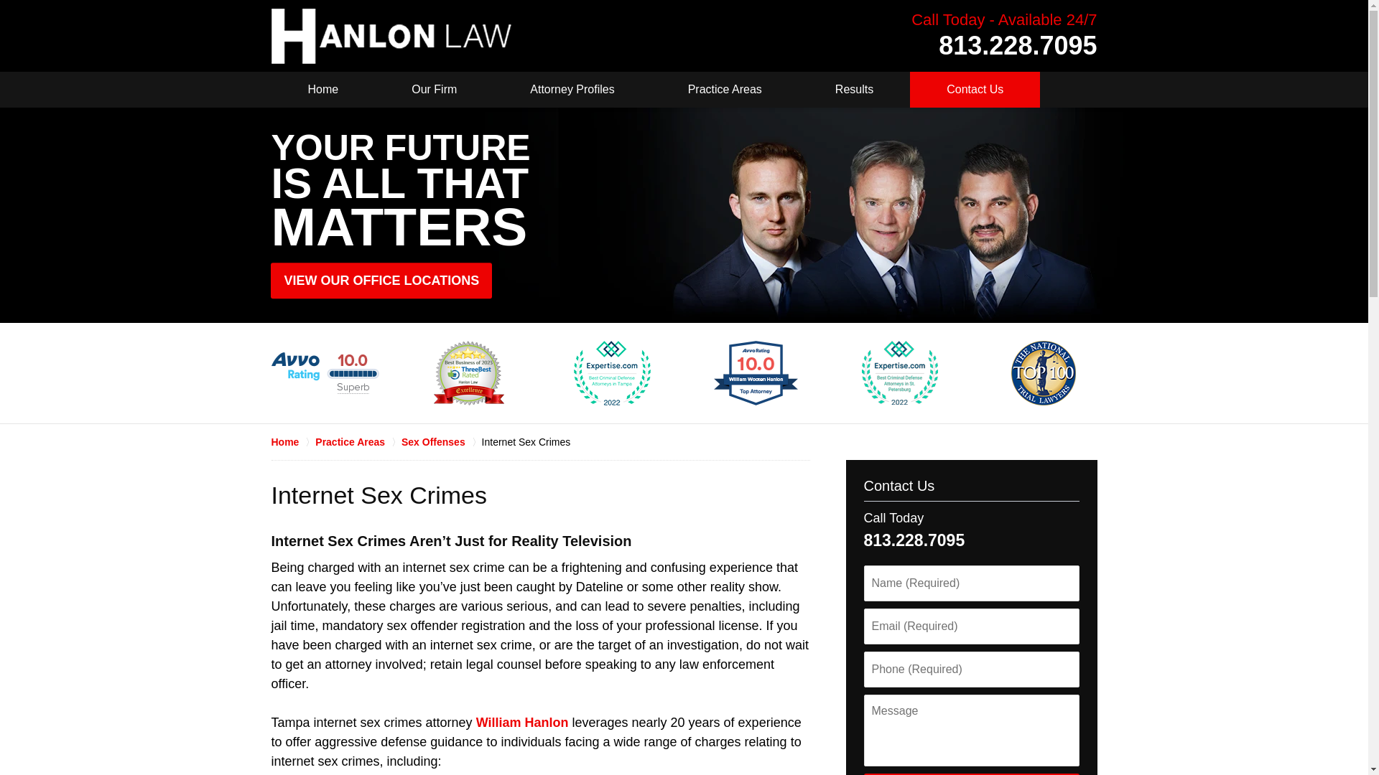 This screenshot has height=775, width=1379. I want to click on Contact Us, so click(975, 90).